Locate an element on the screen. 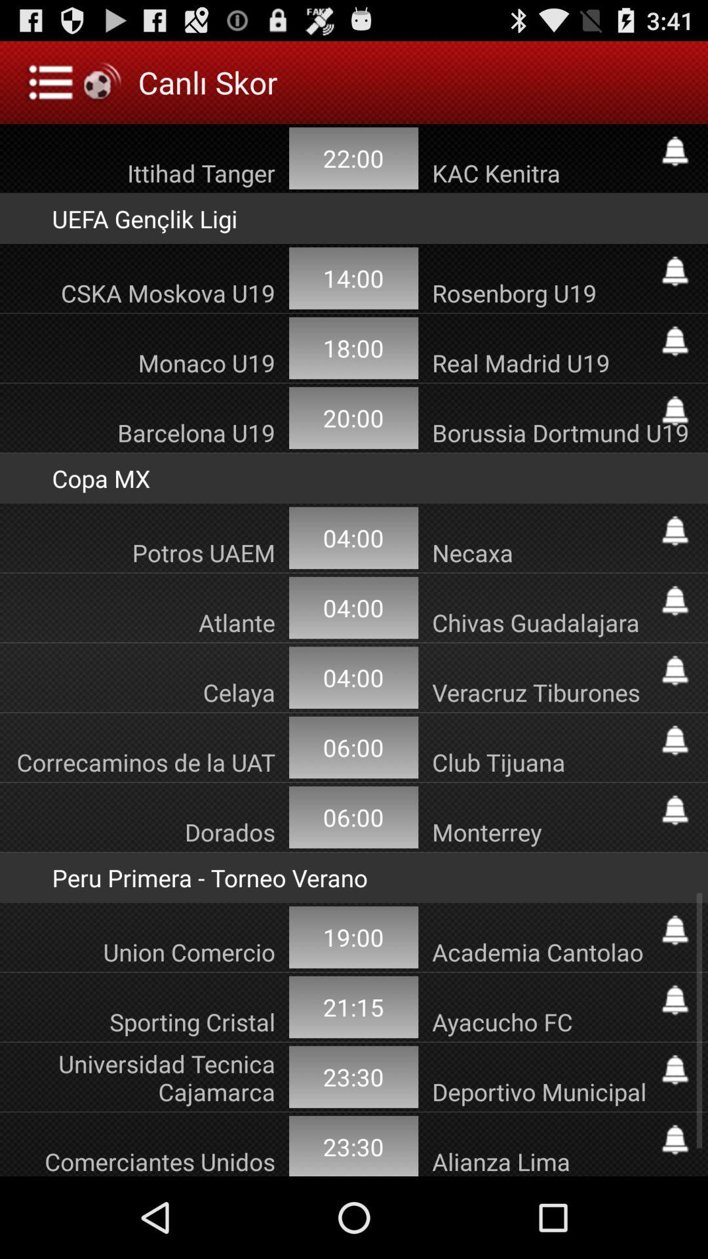  turn on notifcations is located at coordinates (675, 271).